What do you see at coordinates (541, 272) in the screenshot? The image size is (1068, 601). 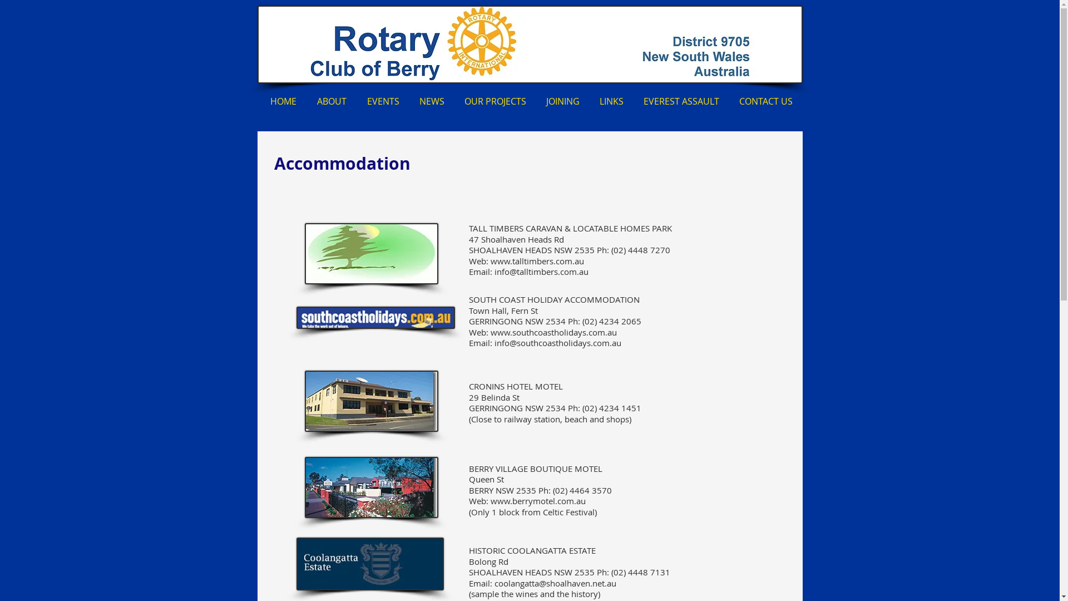 I see `info@talltimbers.com.au` at bounding box center [541, 272].